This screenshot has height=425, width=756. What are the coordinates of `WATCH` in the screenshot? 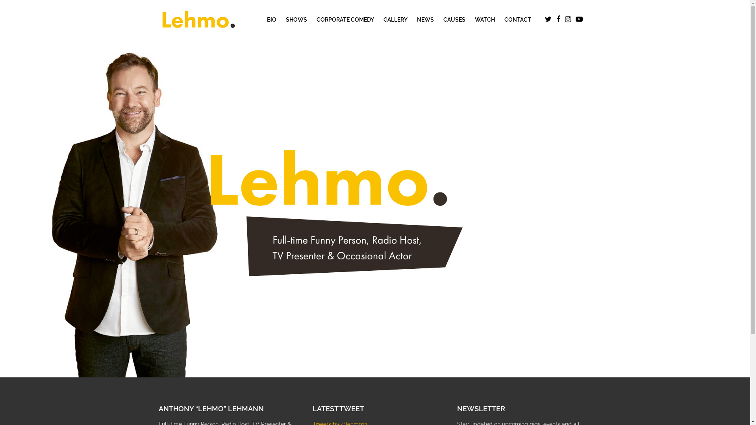 It's located at (485, 20).